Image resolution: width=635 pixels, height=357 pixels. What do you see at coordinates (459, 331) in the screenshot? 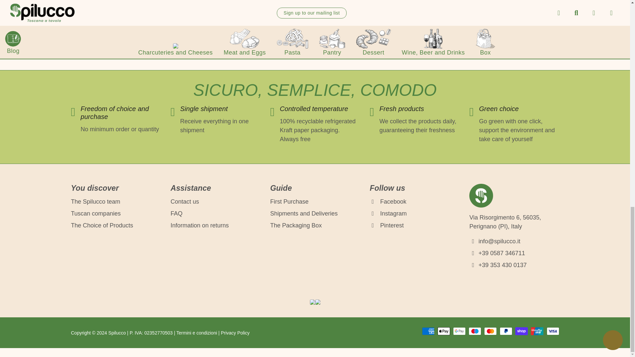
I see `Google Pay` at bounding box center [459, 331].